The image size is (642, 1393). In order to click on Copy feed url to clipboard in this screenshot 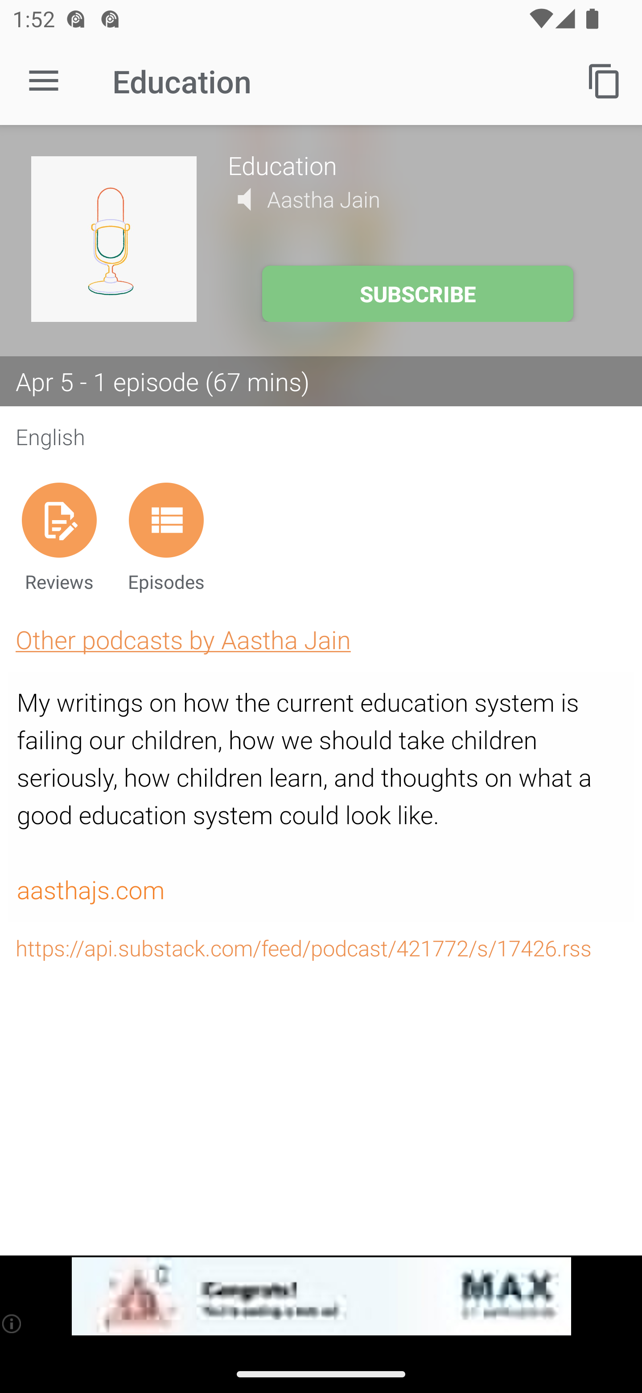, I will do `click(605, 80)`.